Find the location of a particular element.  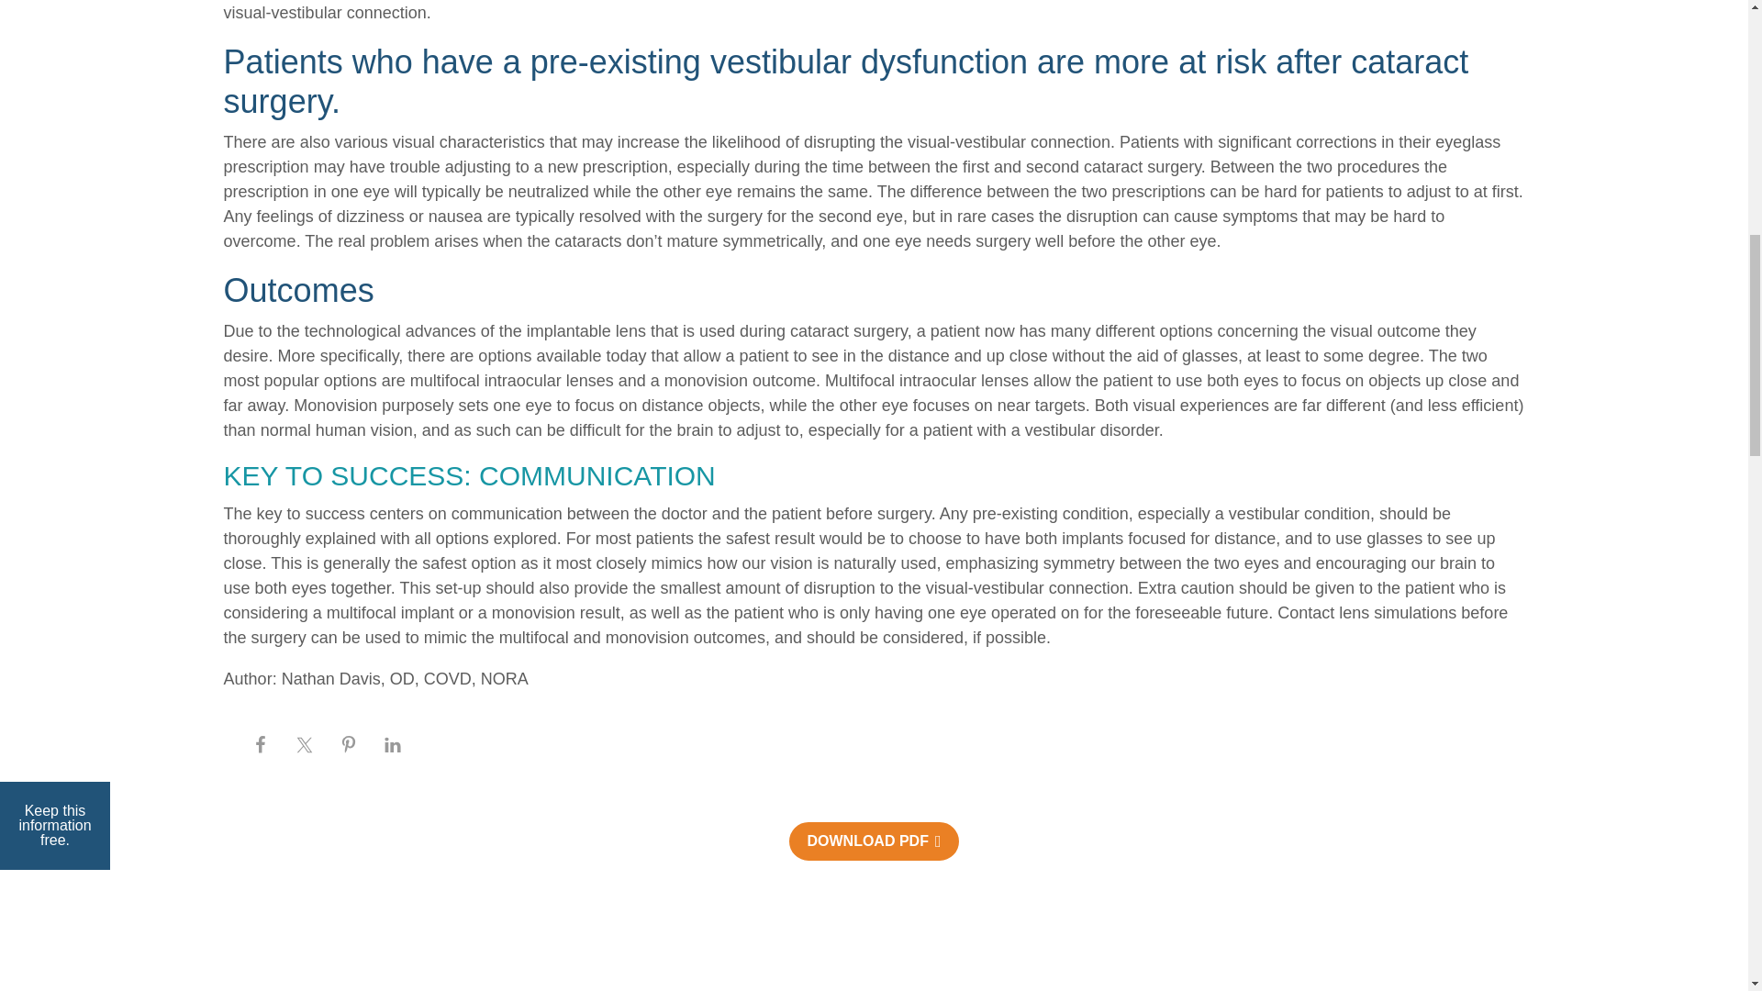

Share on Twitter is located at coordinates (874, 778).